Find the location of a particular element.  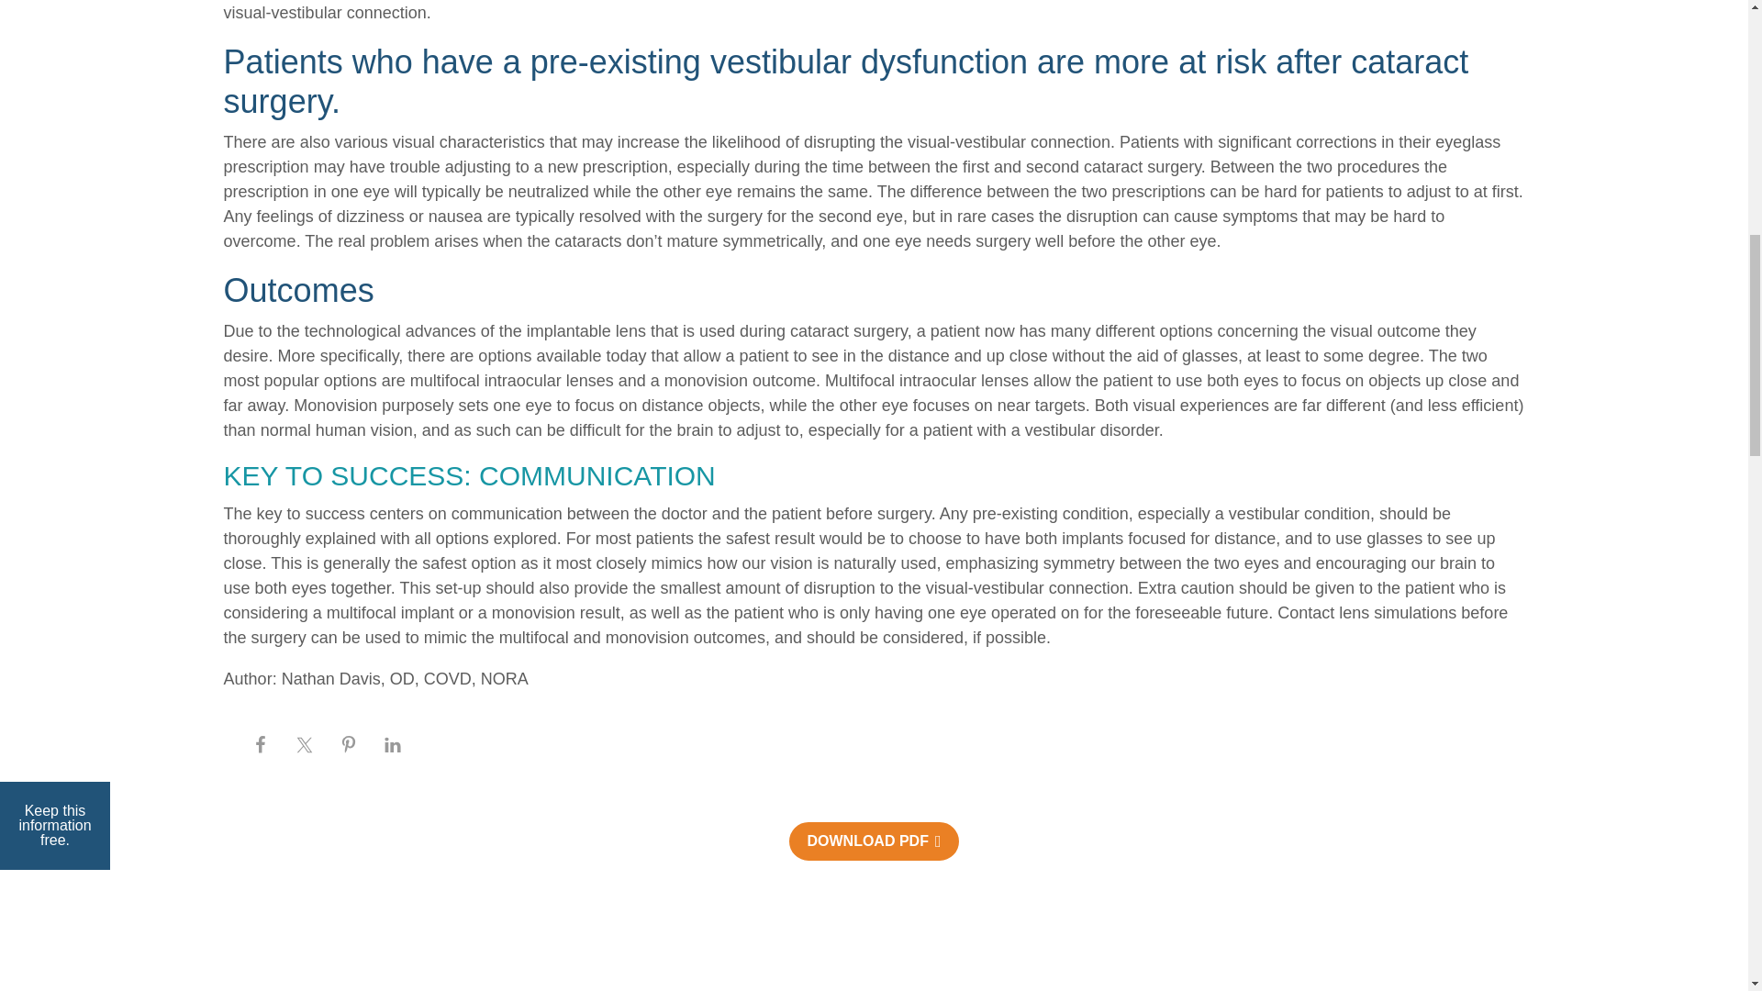

Share on Twitter is located at coordinates (874, 778).